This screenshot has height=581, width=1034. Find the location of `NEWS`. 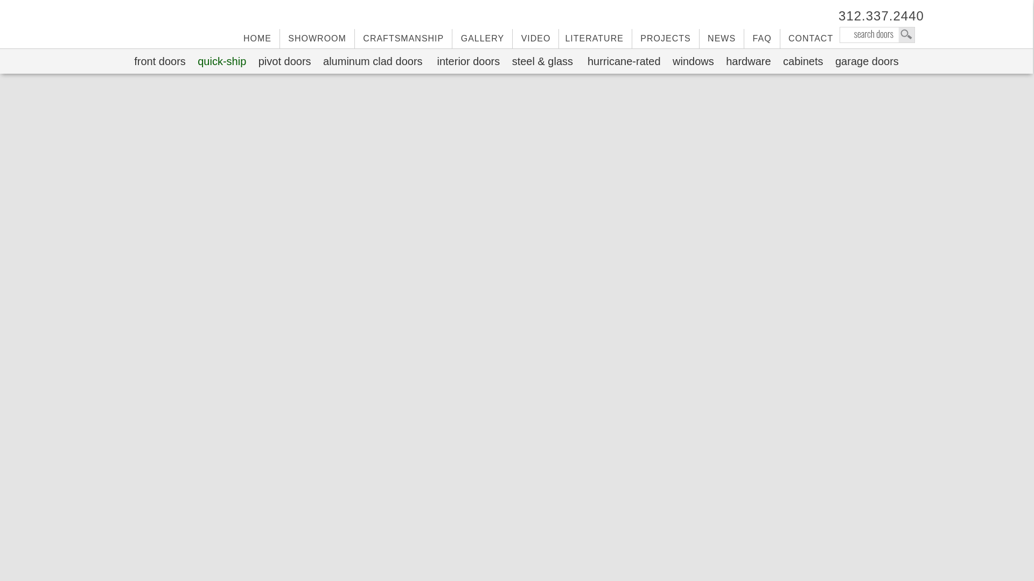

NEWS is located at coordinates (722, 39).